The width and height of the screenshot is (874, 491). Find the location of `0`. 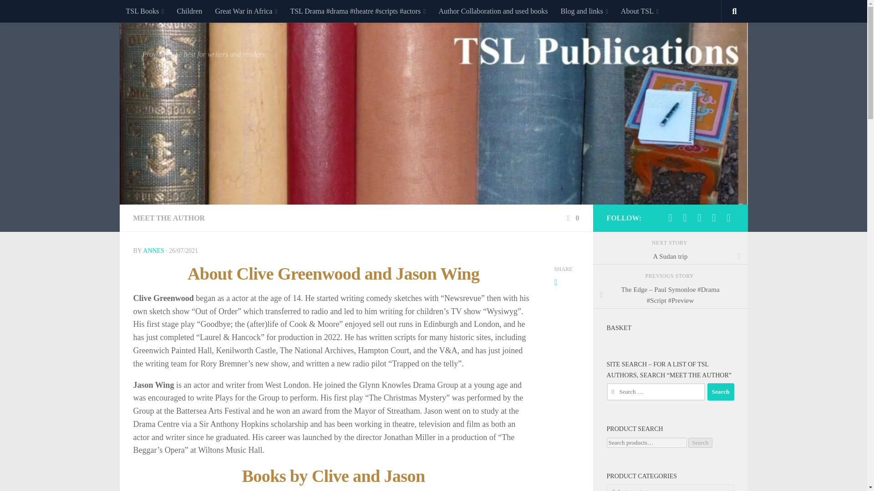

0 is located at coordinates (572, 218).